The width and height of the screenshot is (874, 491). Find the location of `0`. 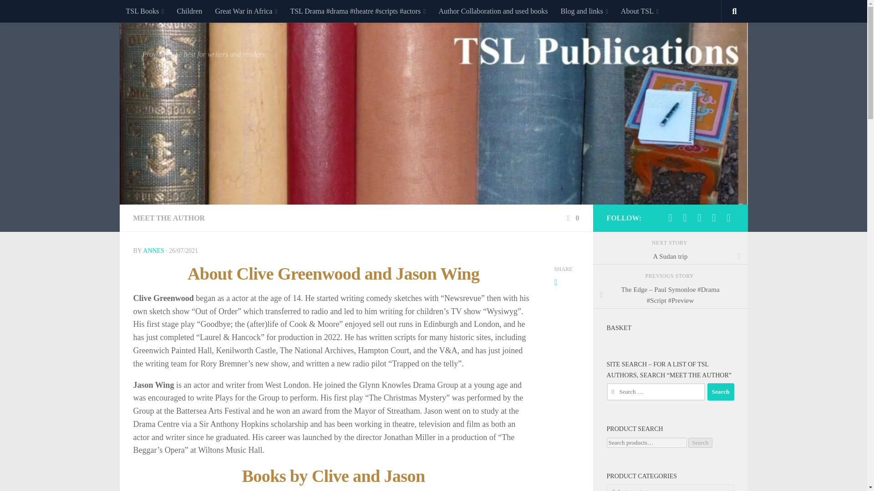

0 is located at coordinates (572, 218).